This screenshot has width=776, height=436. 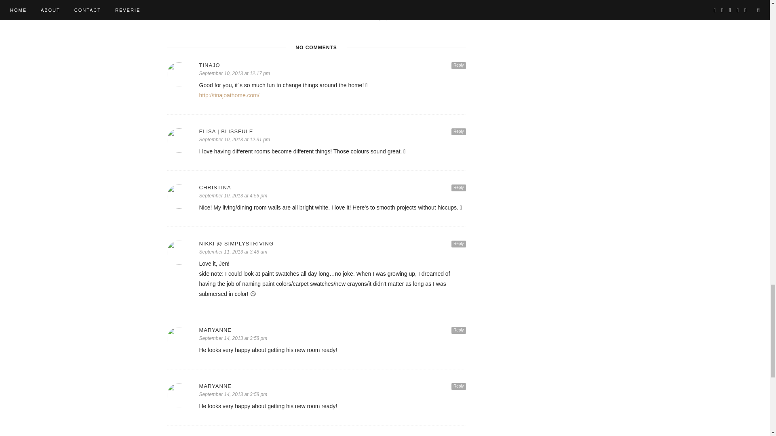 I want to click on TINAJO, so click(x=332, y=65).